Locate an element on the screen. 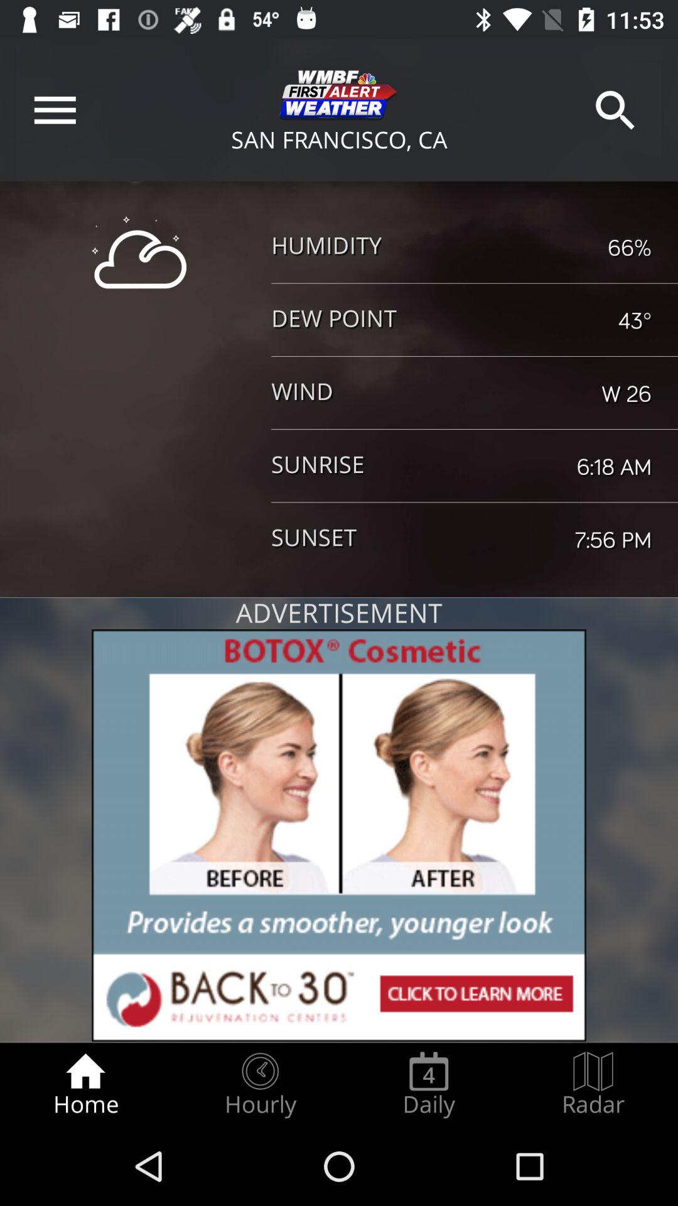 This screenshot has height=1206, width=678. open the icon next to hourly radio button is located at coordinates (429, 1084).